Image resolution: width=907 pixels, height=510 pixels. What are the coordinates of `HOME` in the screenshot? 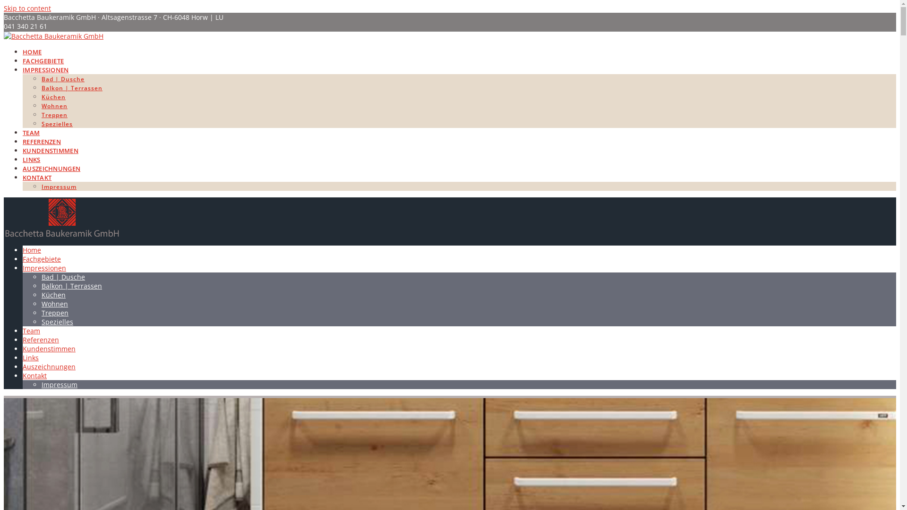 It's located at (32, 52).